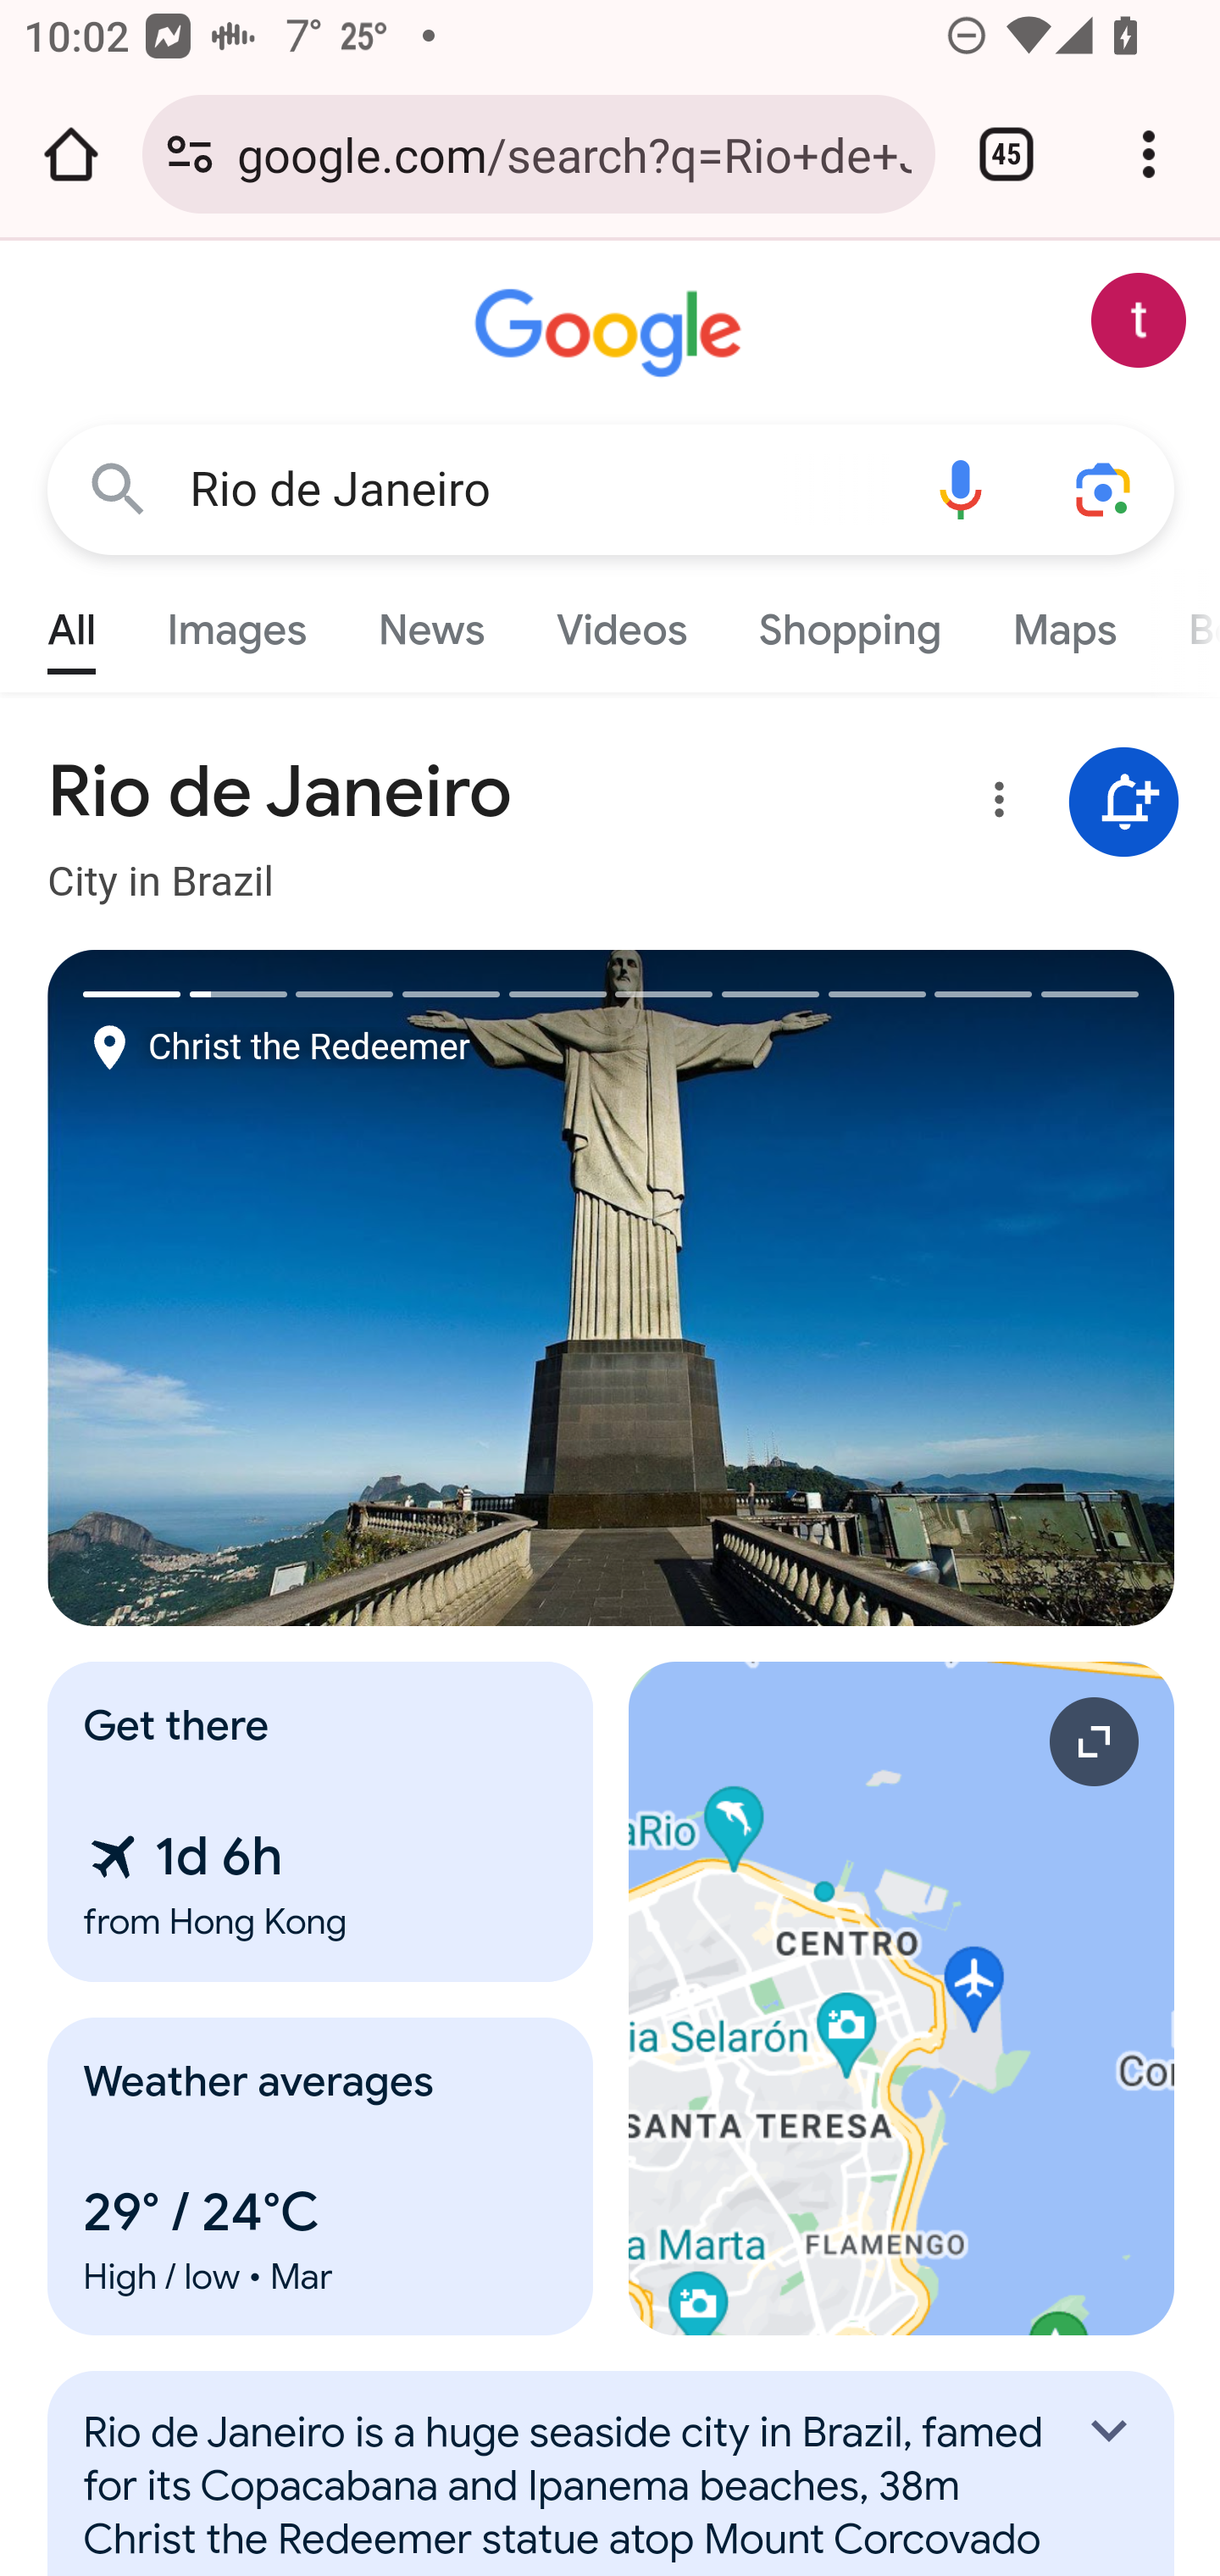 This screenshot has height=2576, width=1220. I want to click on Rio de Janeiro, so click(539, 490).